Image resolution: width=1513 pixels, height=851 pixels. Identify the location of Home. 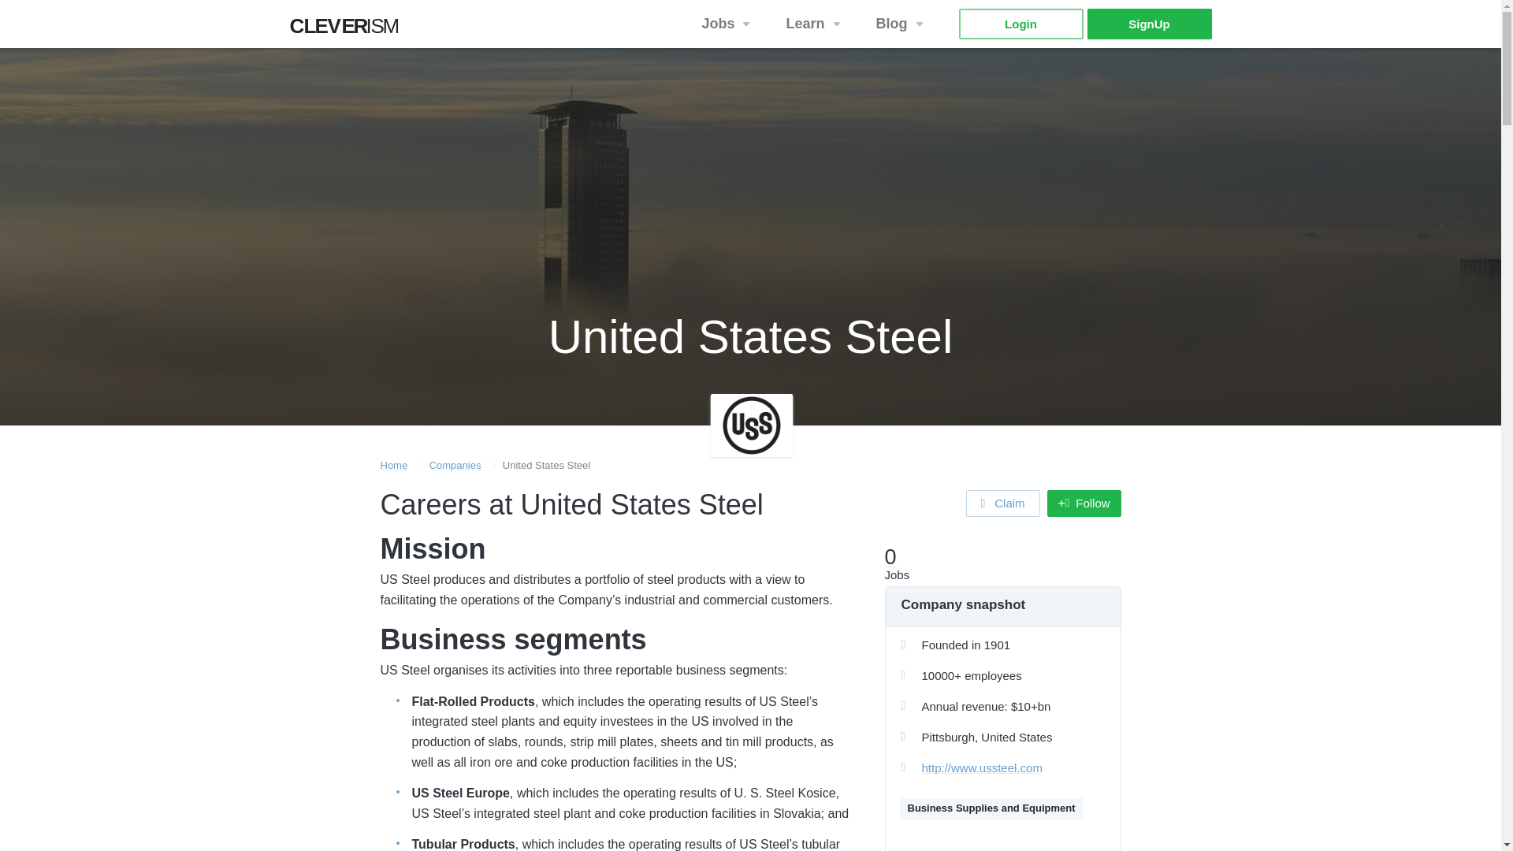
(392, 465).